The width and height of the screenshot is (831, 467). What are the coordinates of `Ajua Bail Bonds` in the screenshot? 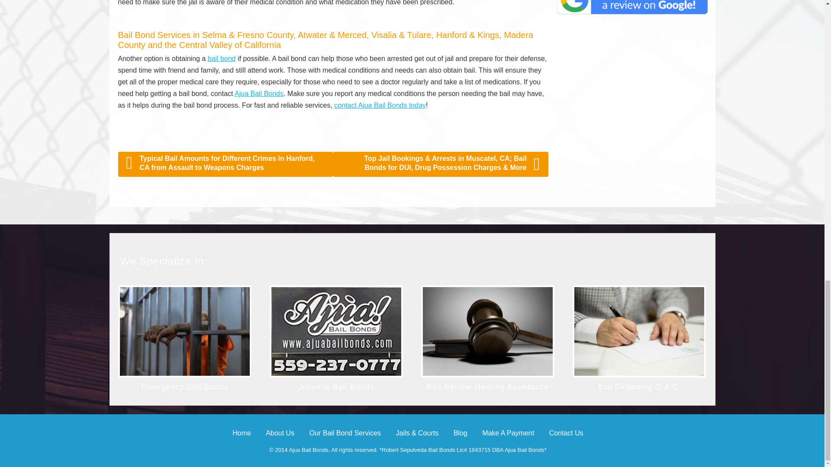 It's located at (259, 93).